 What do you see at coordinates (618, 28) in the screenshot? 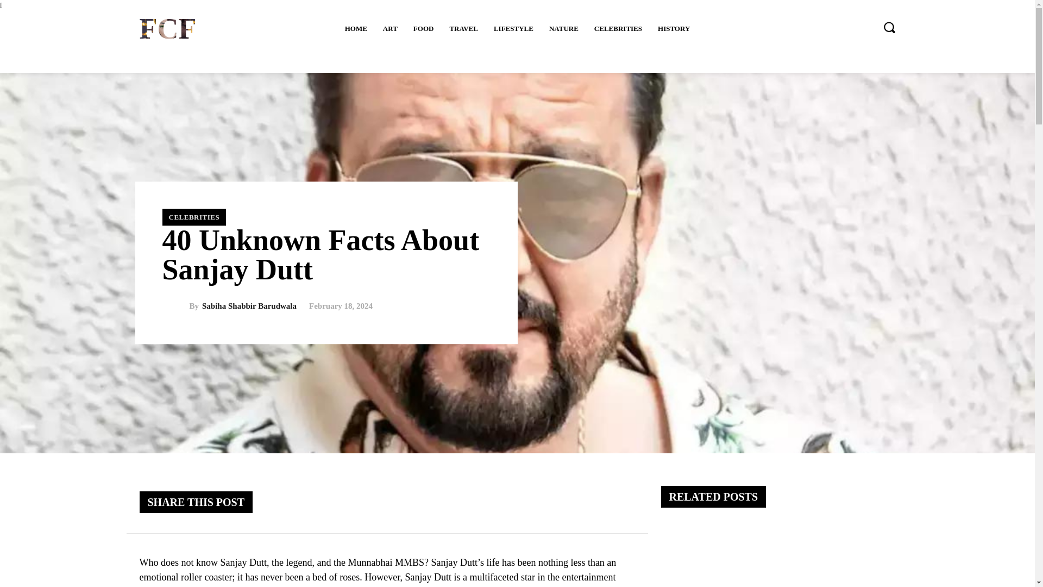
I see `CELEBRITIES` at bounding box center [618, 28].